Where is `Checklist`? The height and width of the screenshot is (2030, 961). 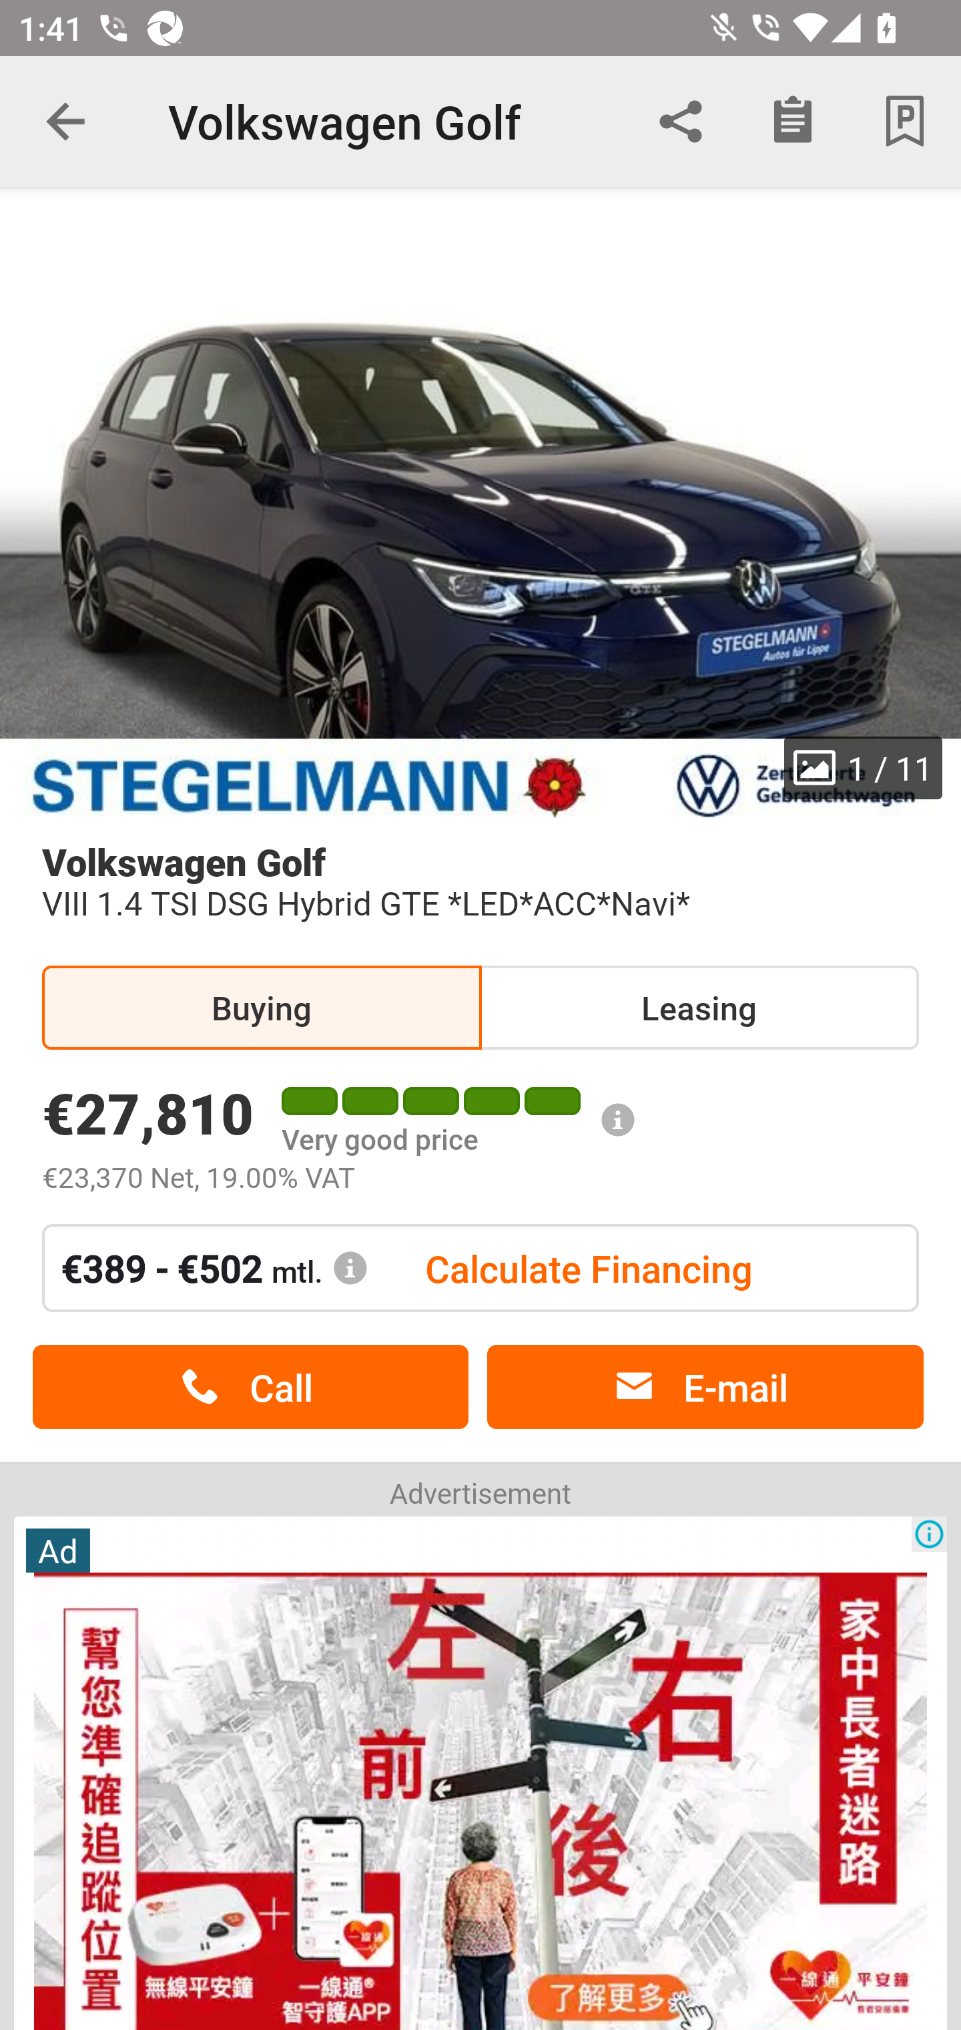
Checklist is located at coordinates (793, 122).